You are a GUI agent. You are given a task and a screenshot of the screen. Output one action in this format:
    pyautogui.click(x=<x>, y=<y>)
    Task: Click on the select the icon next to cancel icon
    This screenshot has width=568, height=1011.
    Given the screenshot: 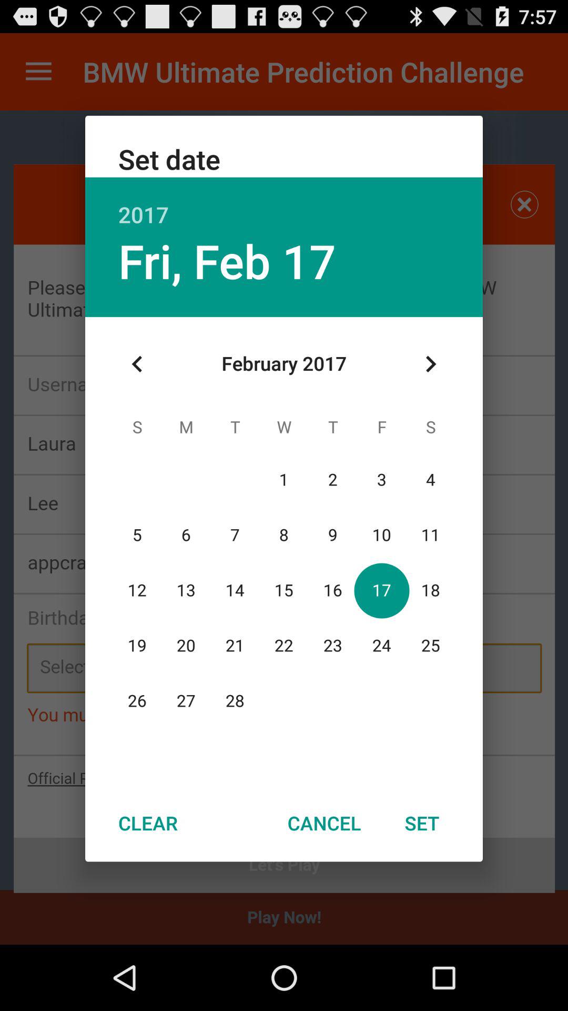 What is the action you would take?
    pyautogui.click(x=148, y=823)
    